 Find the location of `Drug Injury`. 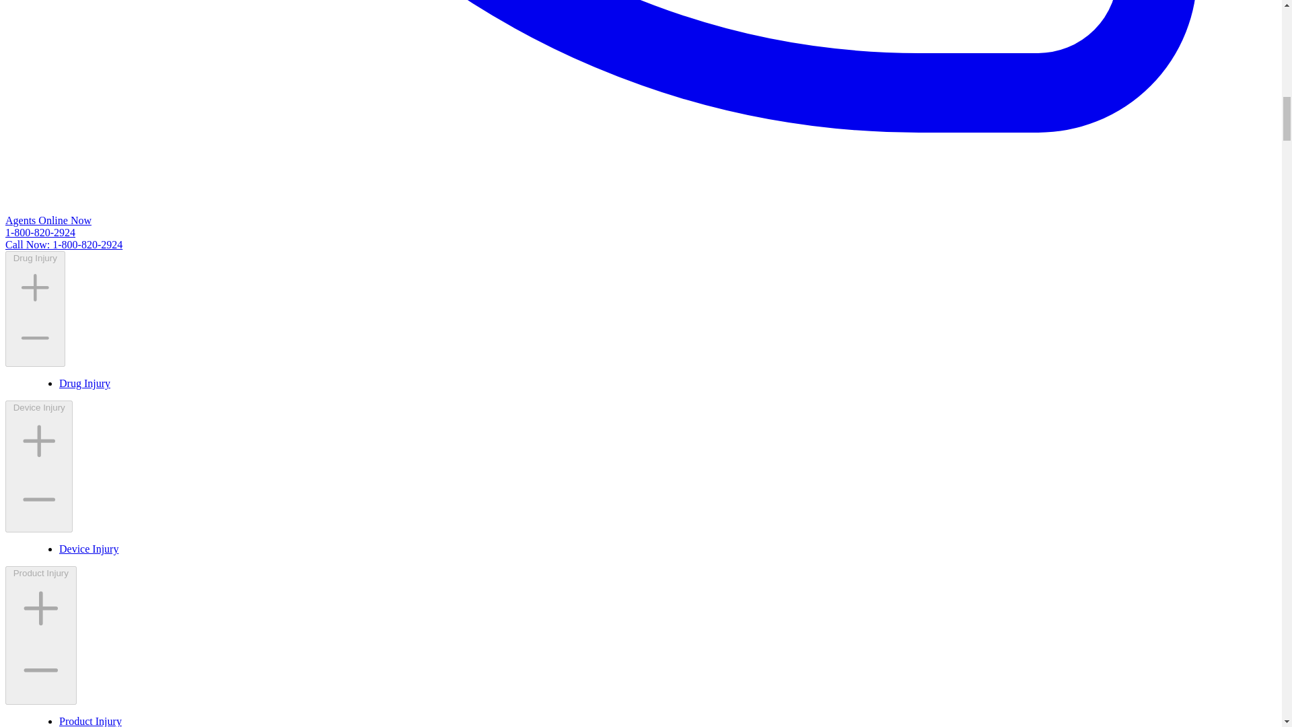

Drug Injury is located at coordinates (85, 382).